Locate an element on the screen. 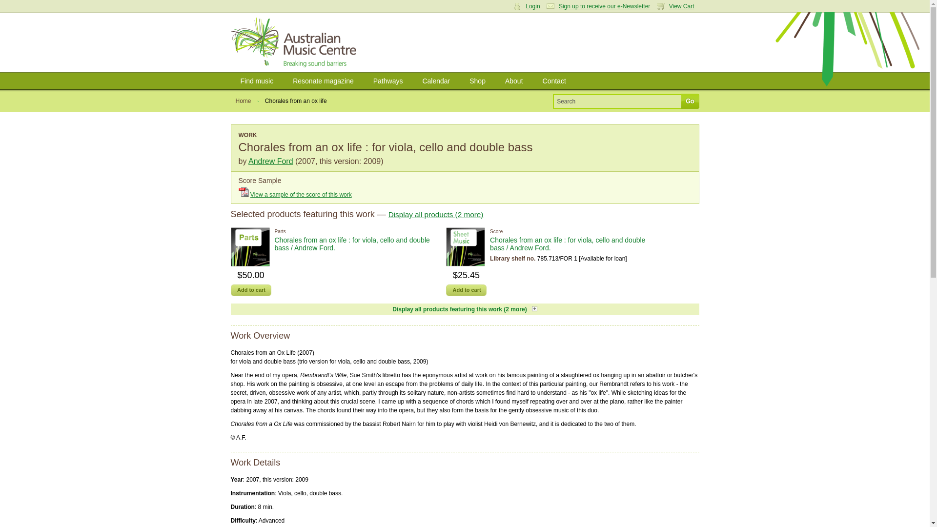 This screenshot has width=937, height=527. Resonate magazine is located at coordinates (323, 81).